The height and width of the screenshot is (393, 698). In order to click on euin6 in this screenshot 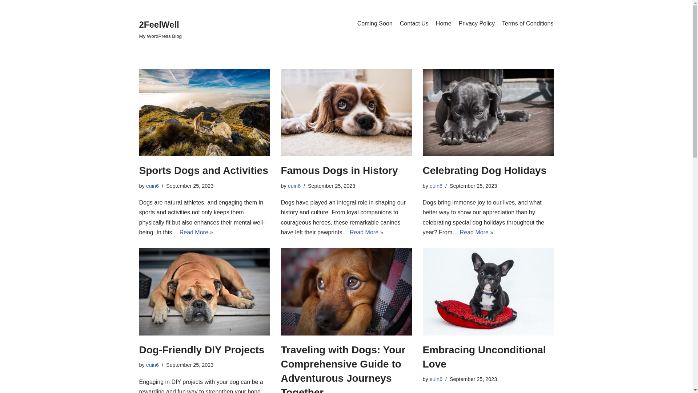, I will do `click(436, 186)`.